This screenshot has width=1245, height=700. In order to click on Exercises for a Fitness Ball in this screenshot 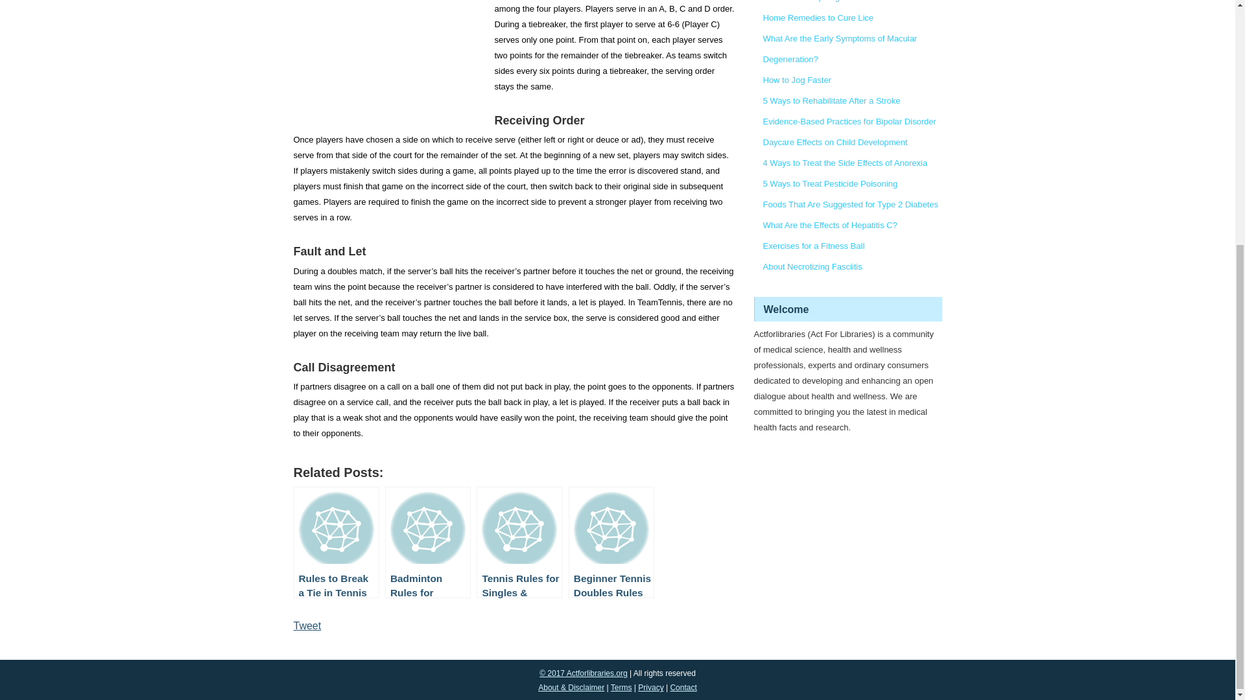, I will do `click(813, 245)`.